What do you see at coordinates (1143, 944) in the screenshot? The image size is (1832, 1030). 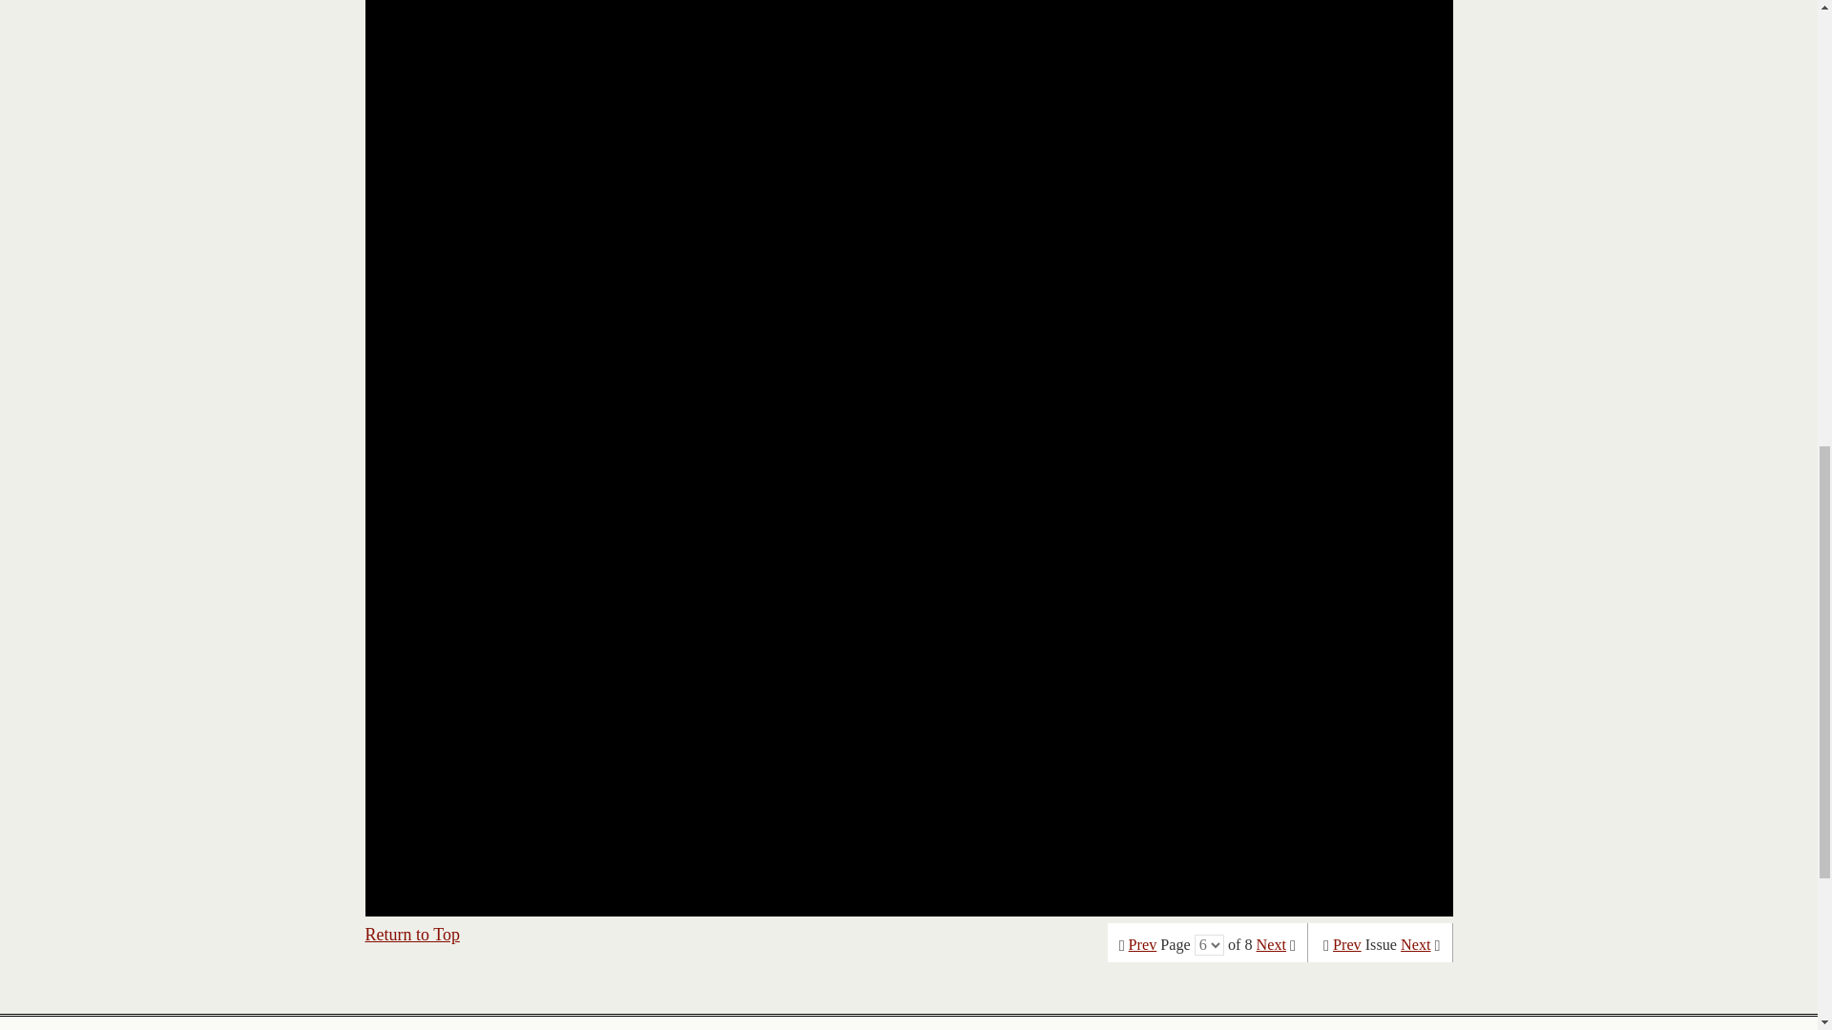 I see `Prev` at bounding box center [1143, 944].